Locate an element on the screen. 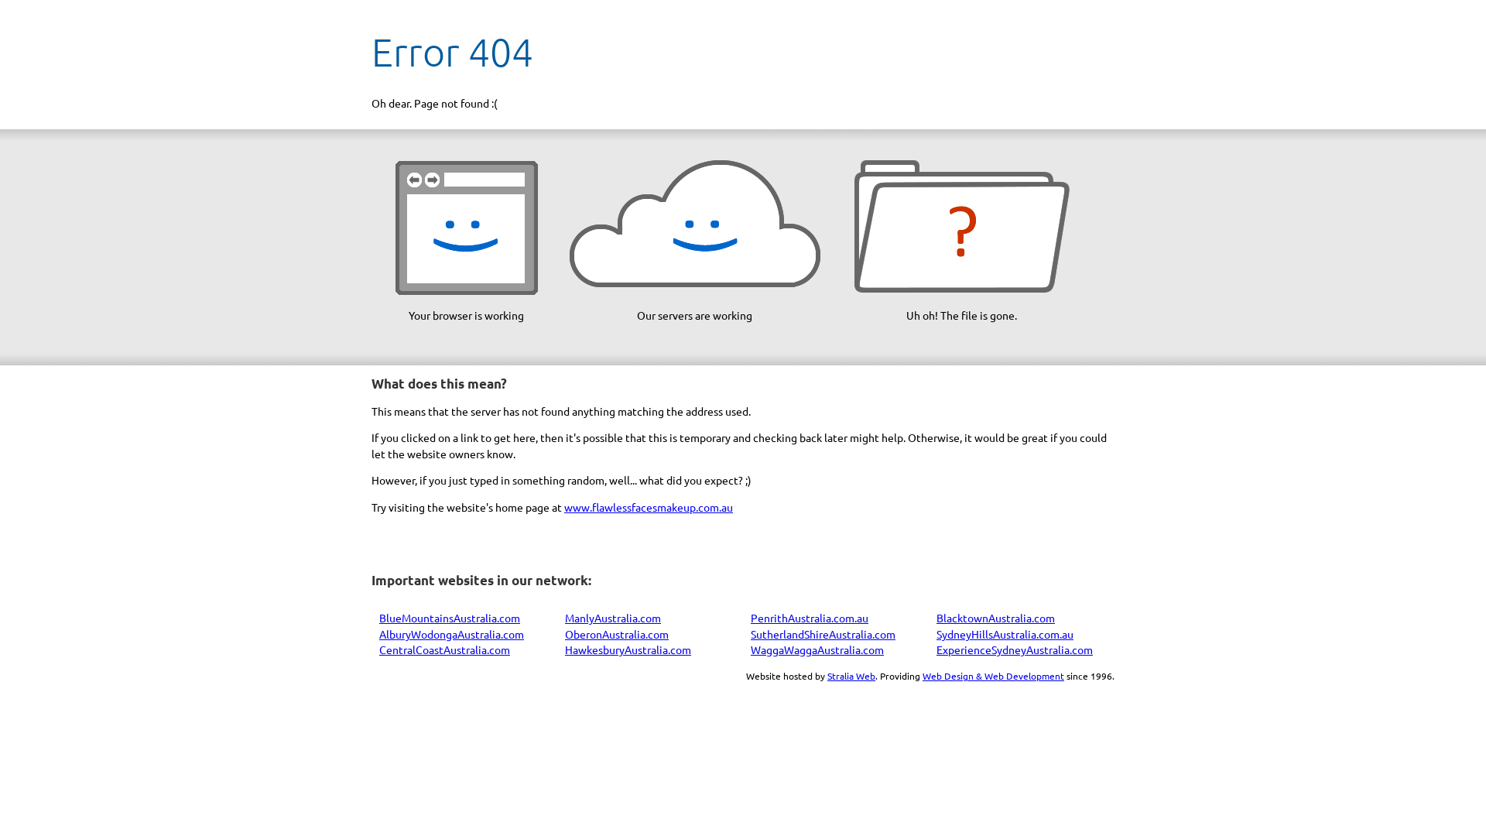  Stralia Web is located at coordinates (851, 676).